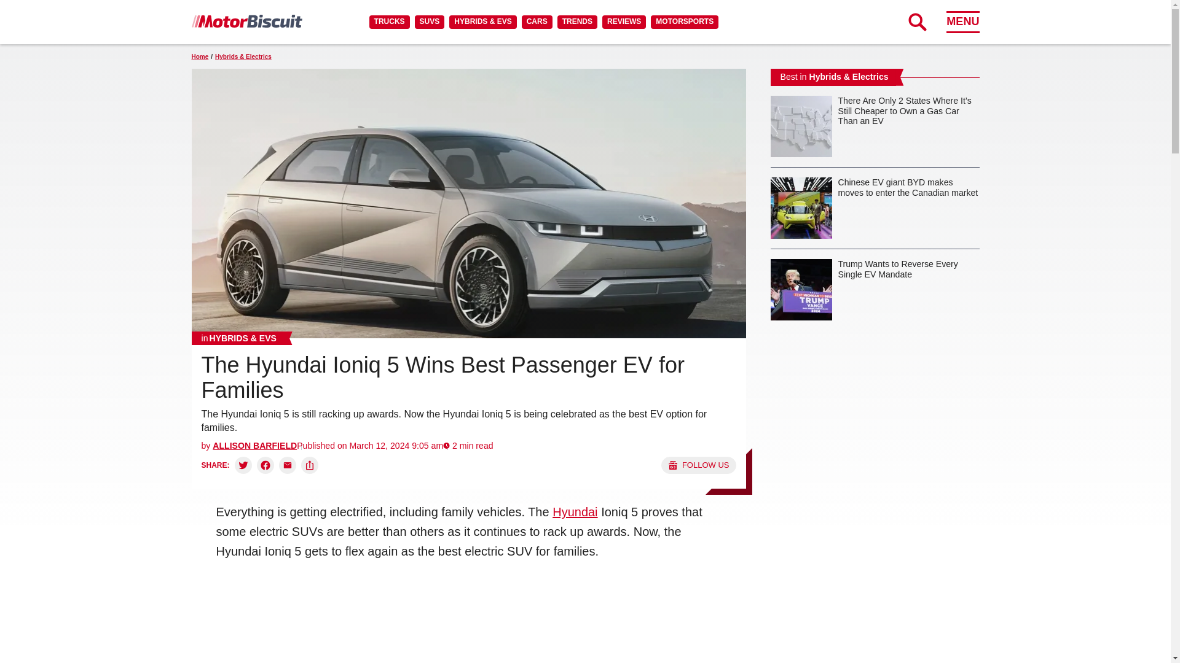  What do you see at coordinates (576, 21) in the screenshot?
I see `TRENDS` at bounding box center [576, 21].